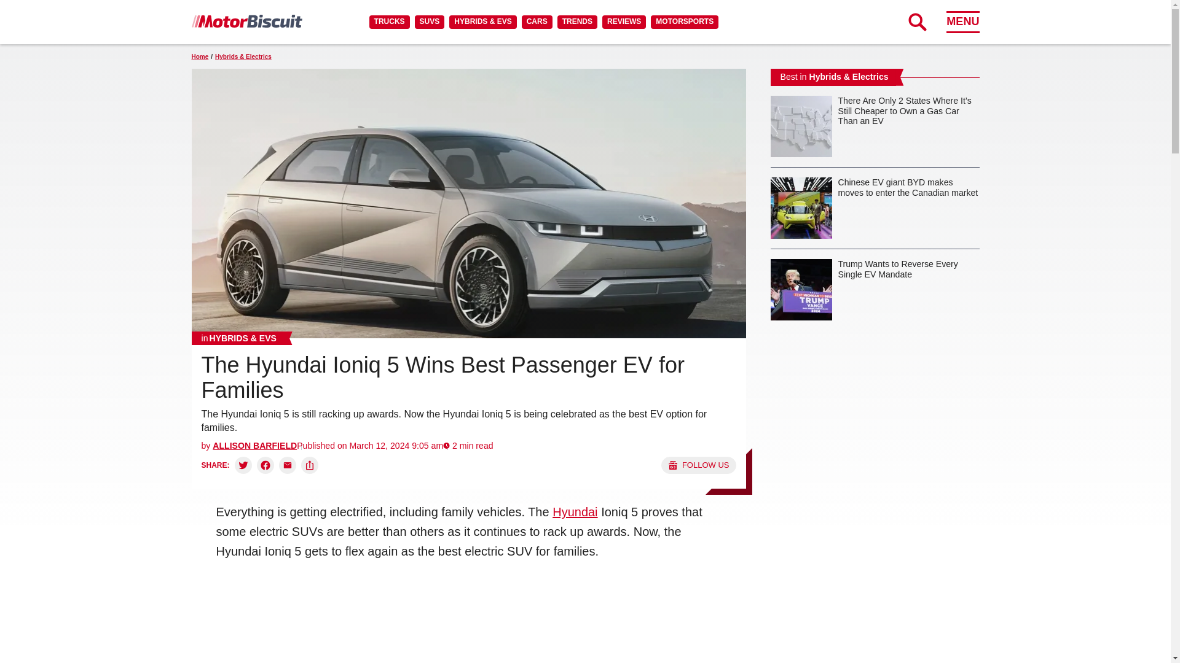  What do you see at coordinates (576, 21) in the screenshot?
I see `TRENDS` at bounding box center [576, 21].